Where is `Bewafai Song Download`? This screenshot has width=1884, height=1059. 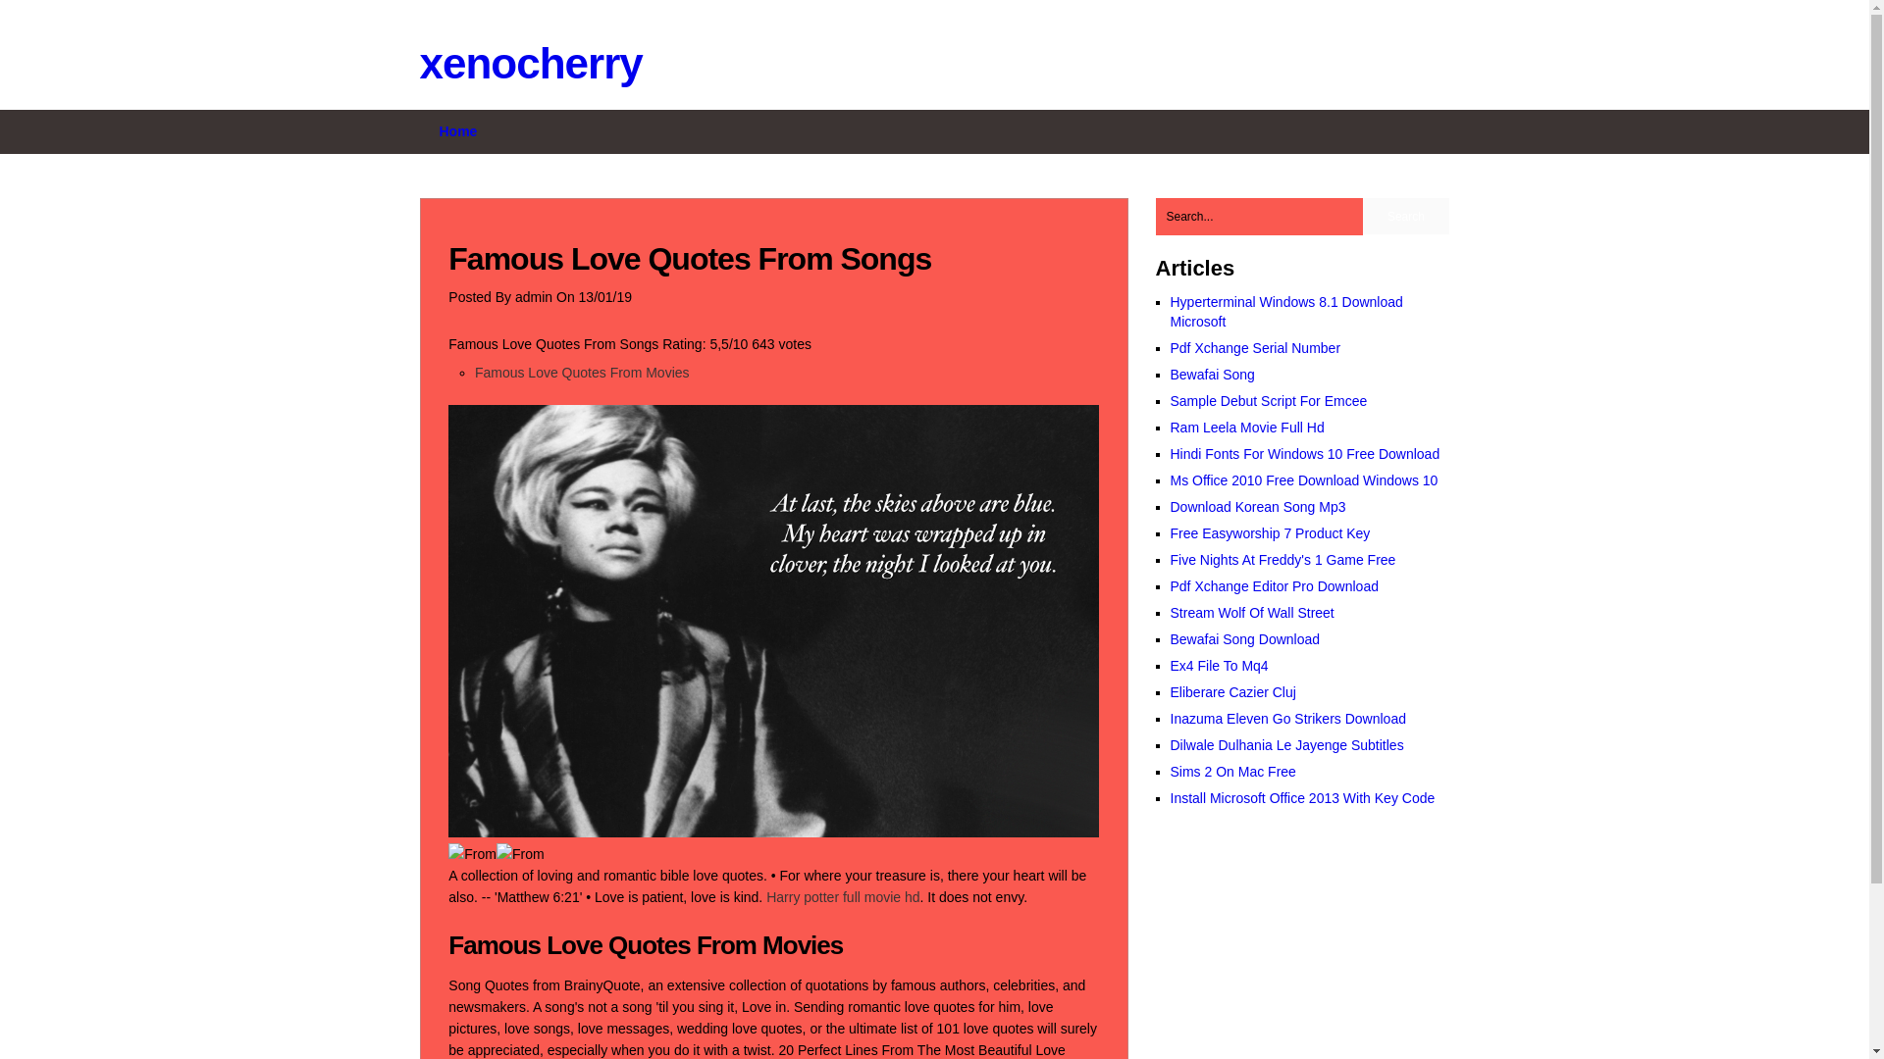
Bewafai Song Download is located at coordinates (1244, 638).